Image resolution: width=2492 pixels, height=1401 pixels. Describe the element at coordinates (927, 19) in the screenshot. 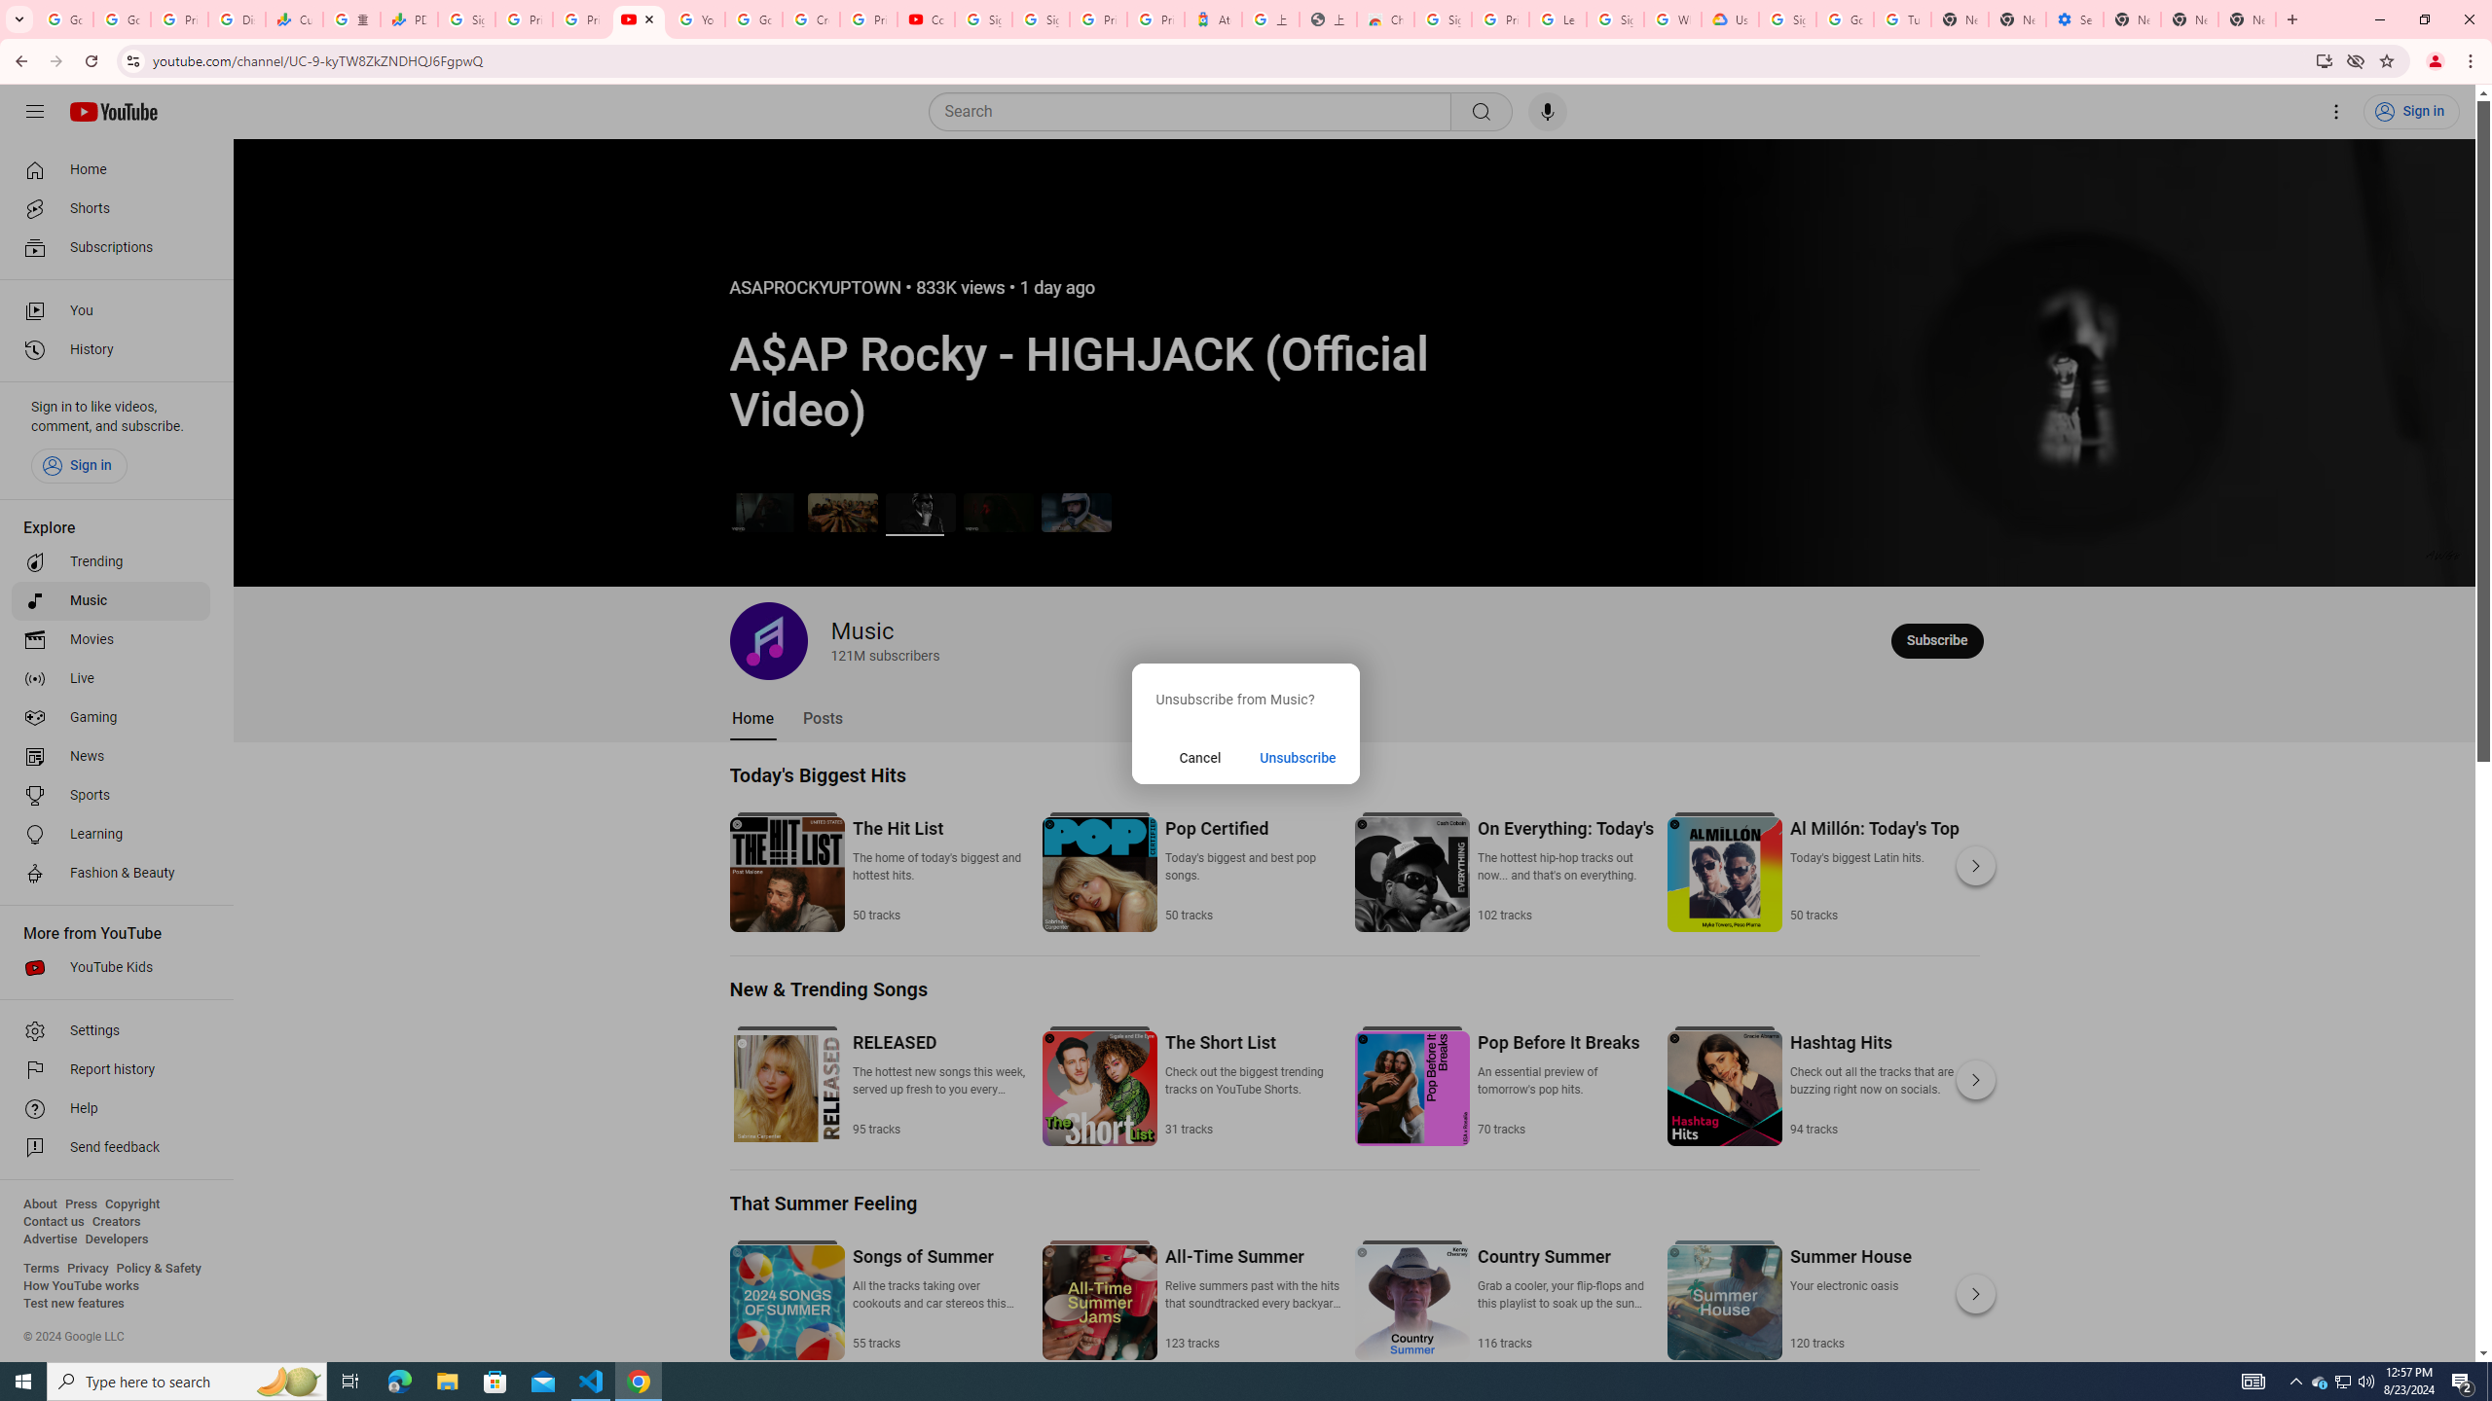

I see `Content Creator Programs & Opportunities - YouTube Creators` at that location.